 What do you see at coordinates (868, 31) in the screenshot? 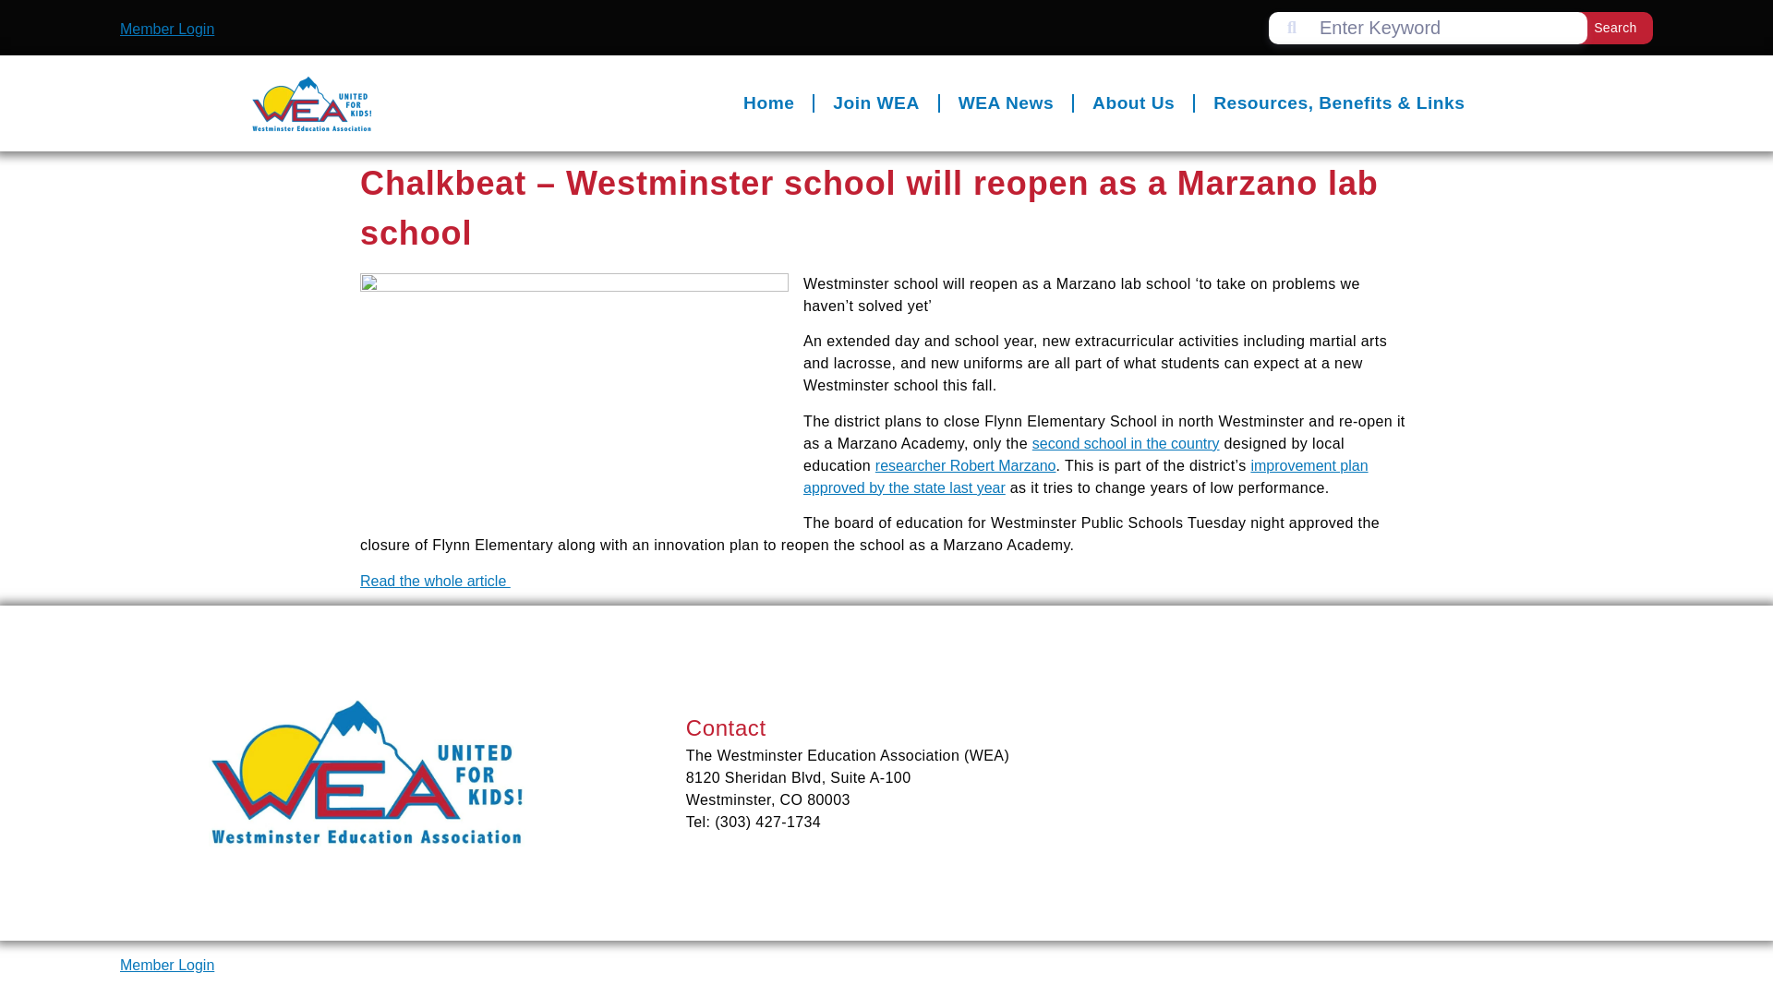
I see `Join WEA` at bounding box center [868, 31].